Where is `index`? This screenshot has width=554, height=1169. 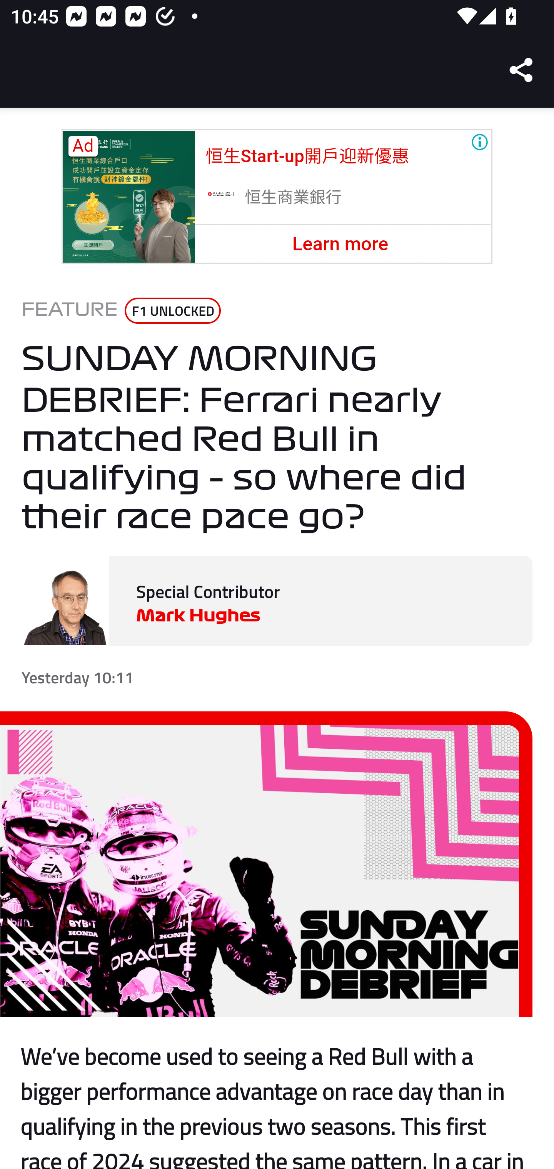
index is located at coordinates (220, 196).